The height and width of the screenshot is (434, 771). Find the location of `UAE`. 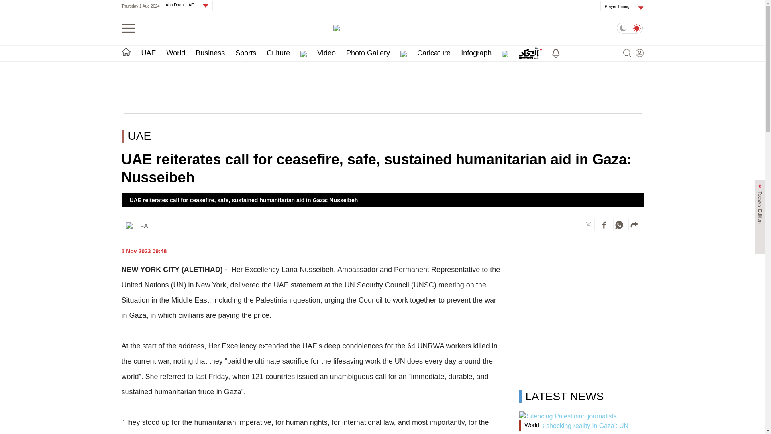

UAE is located at coordinates (149, 53).